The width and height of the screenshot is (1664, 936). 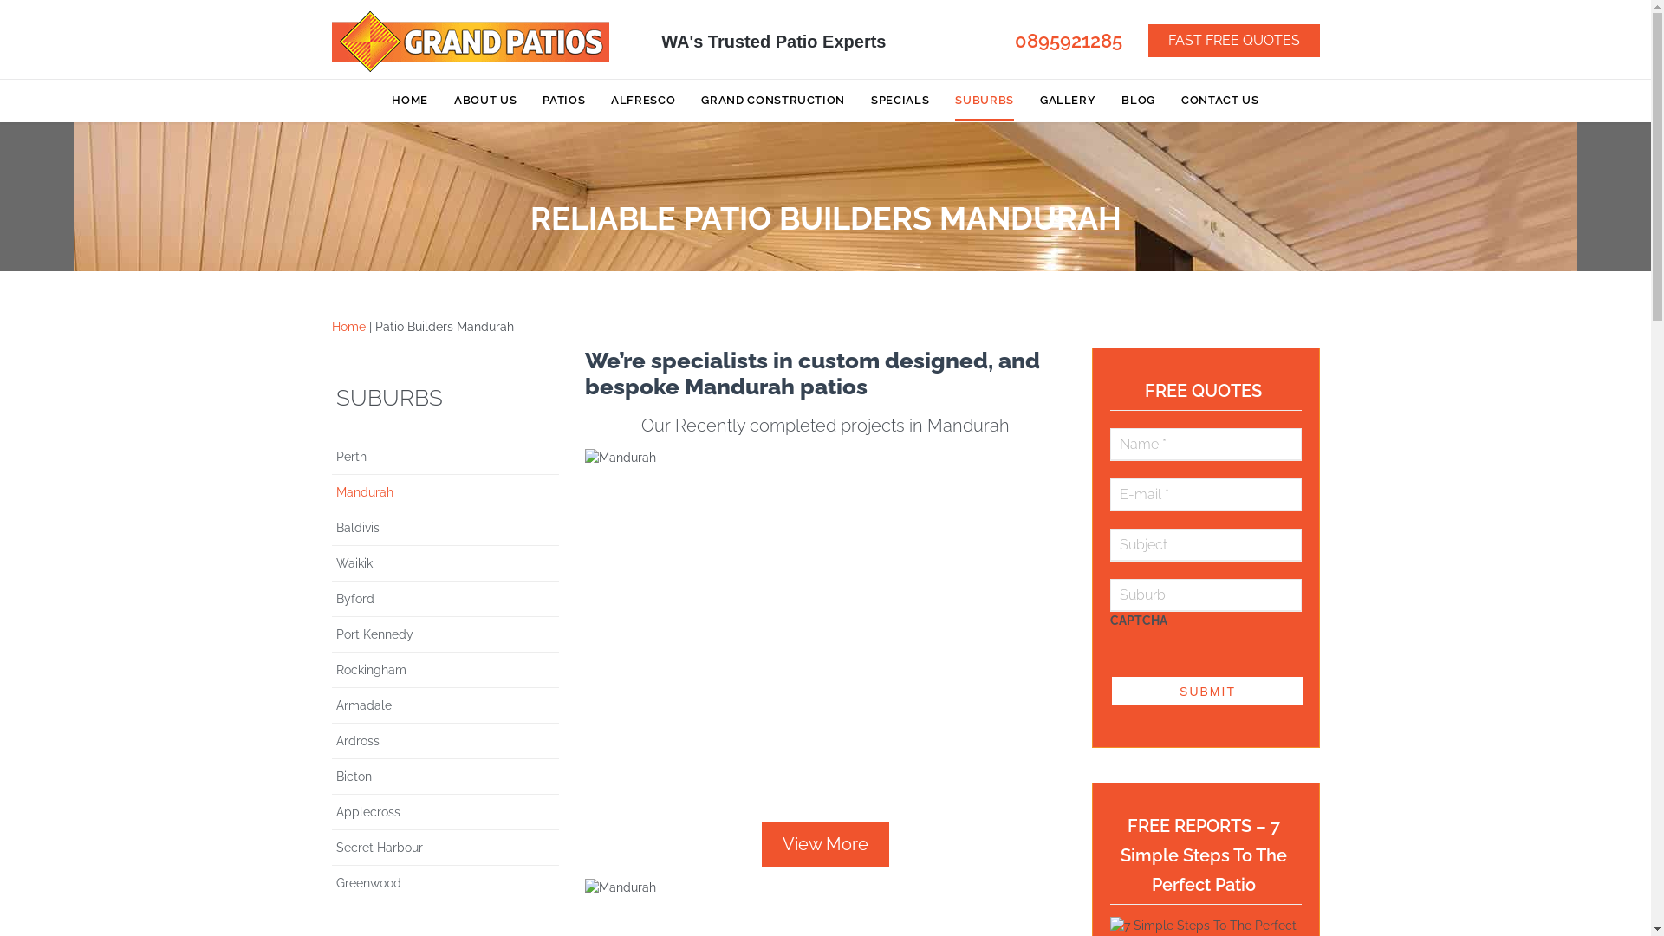 I want to click on Home, so click(x=348, y=326).